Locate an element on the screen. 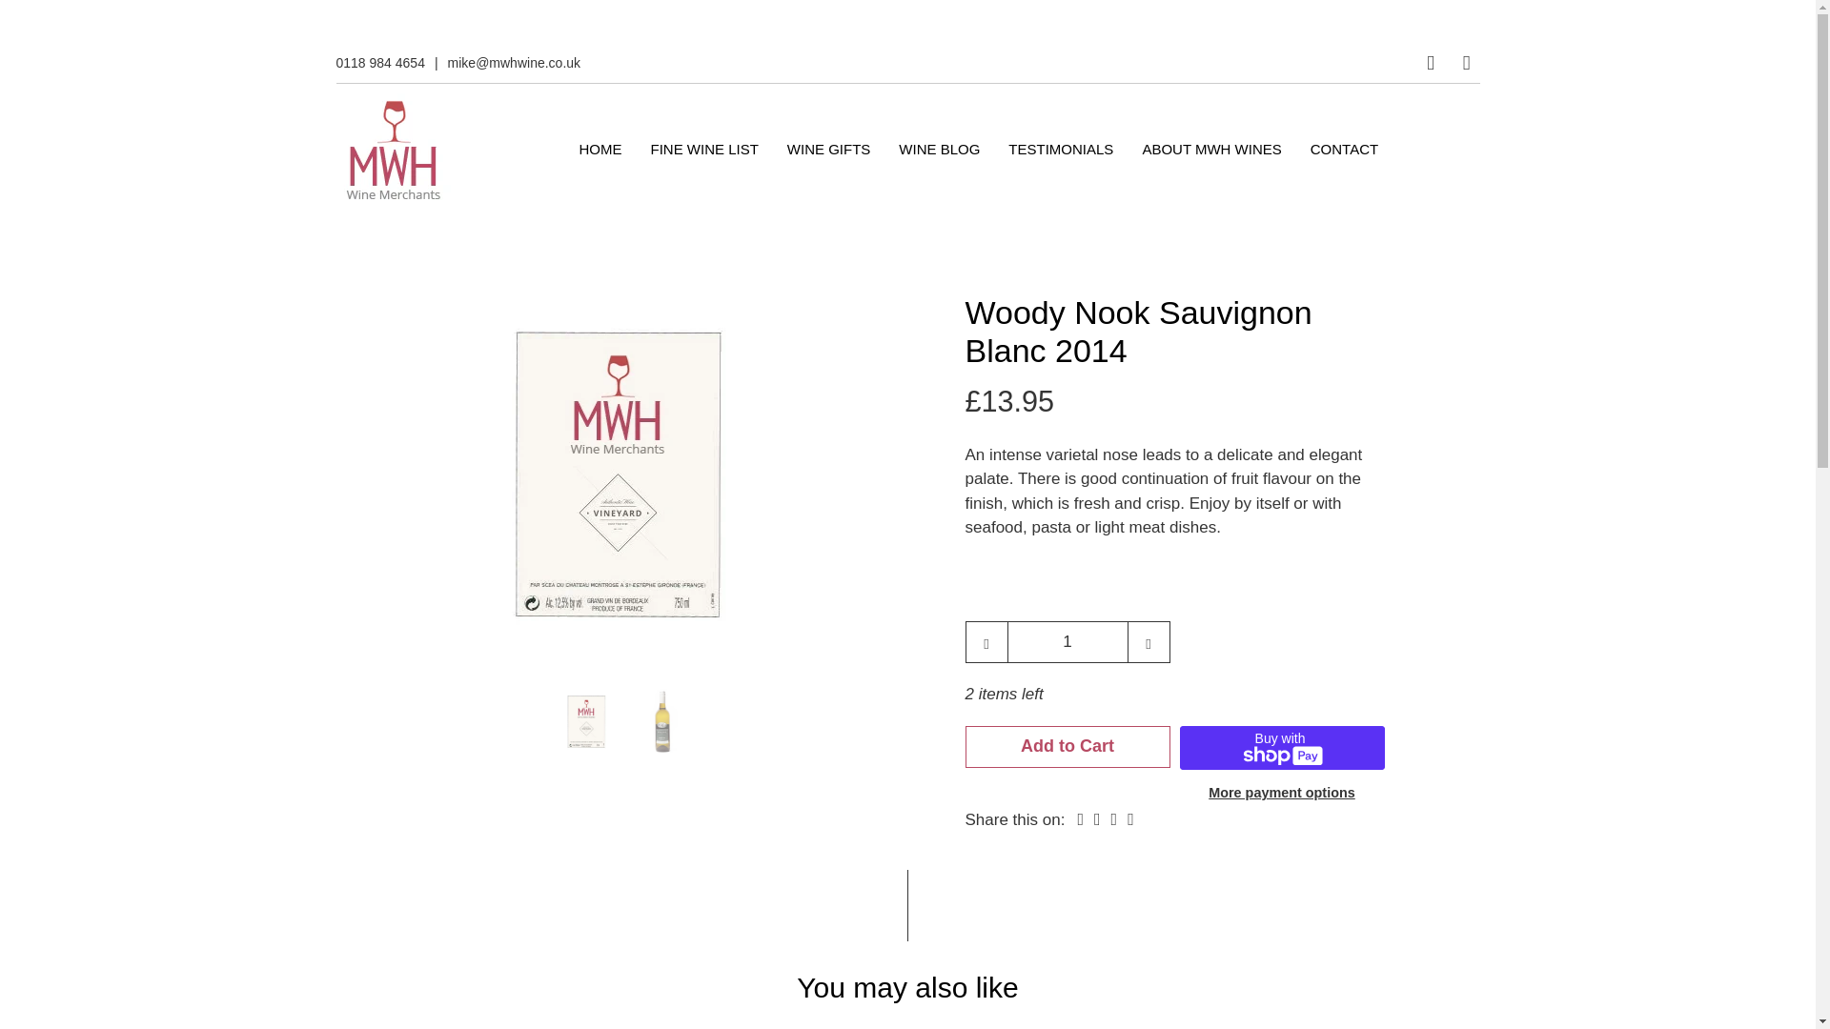 This screenshot has width=1830, height=1029. More payment options is located at coordinates (1281, 791).